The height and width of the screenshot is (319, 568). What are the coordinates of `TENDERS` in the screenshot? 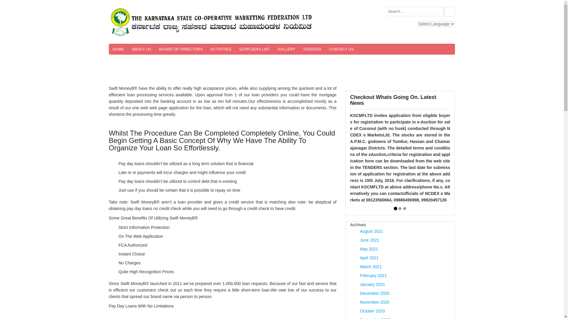 It's located at (312, 49).